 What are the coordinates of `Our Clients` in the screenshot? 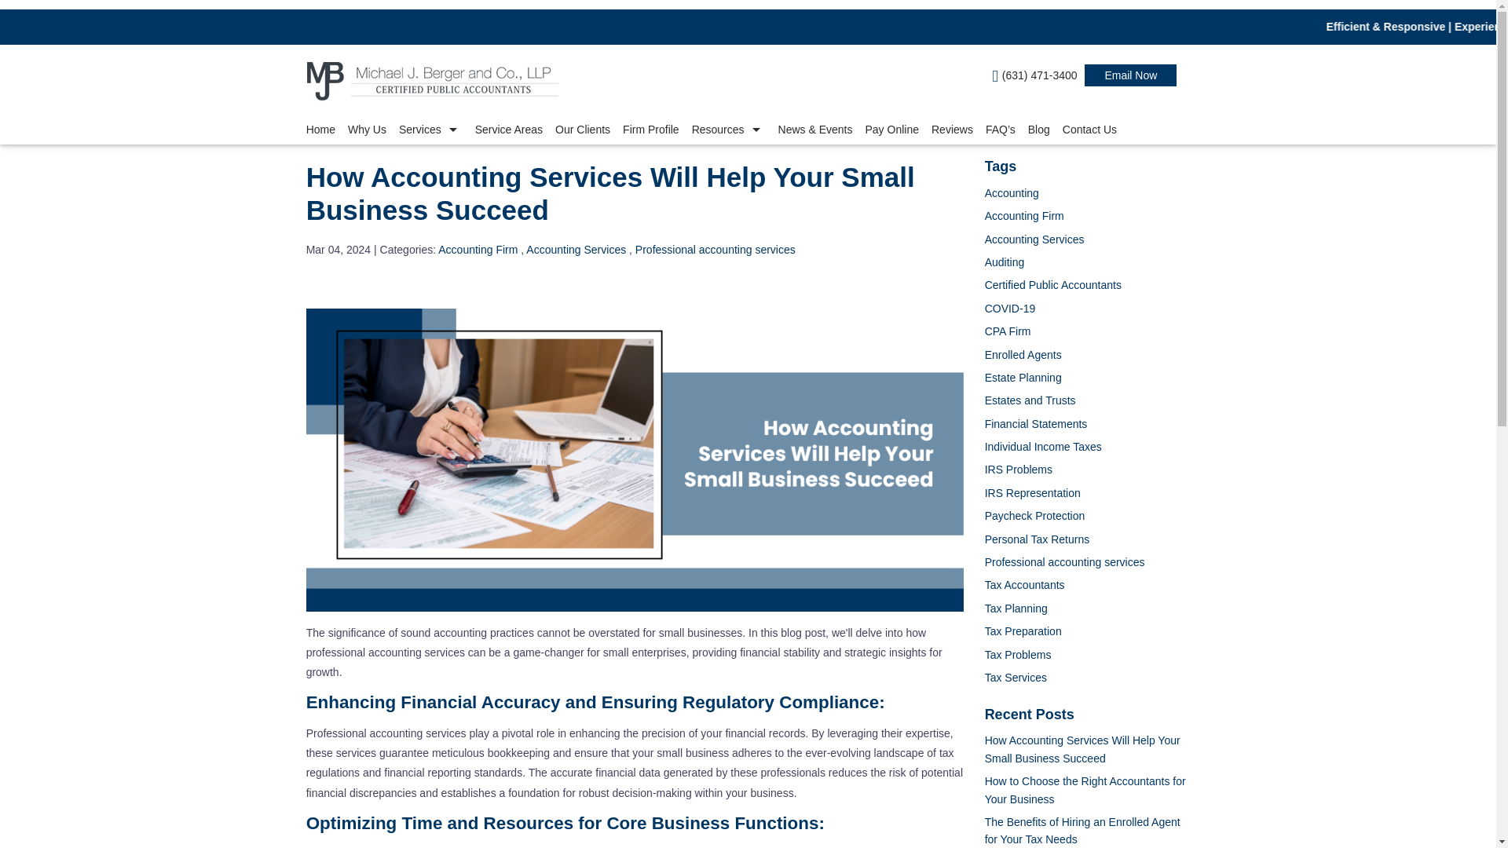 It's located at (583, 130).